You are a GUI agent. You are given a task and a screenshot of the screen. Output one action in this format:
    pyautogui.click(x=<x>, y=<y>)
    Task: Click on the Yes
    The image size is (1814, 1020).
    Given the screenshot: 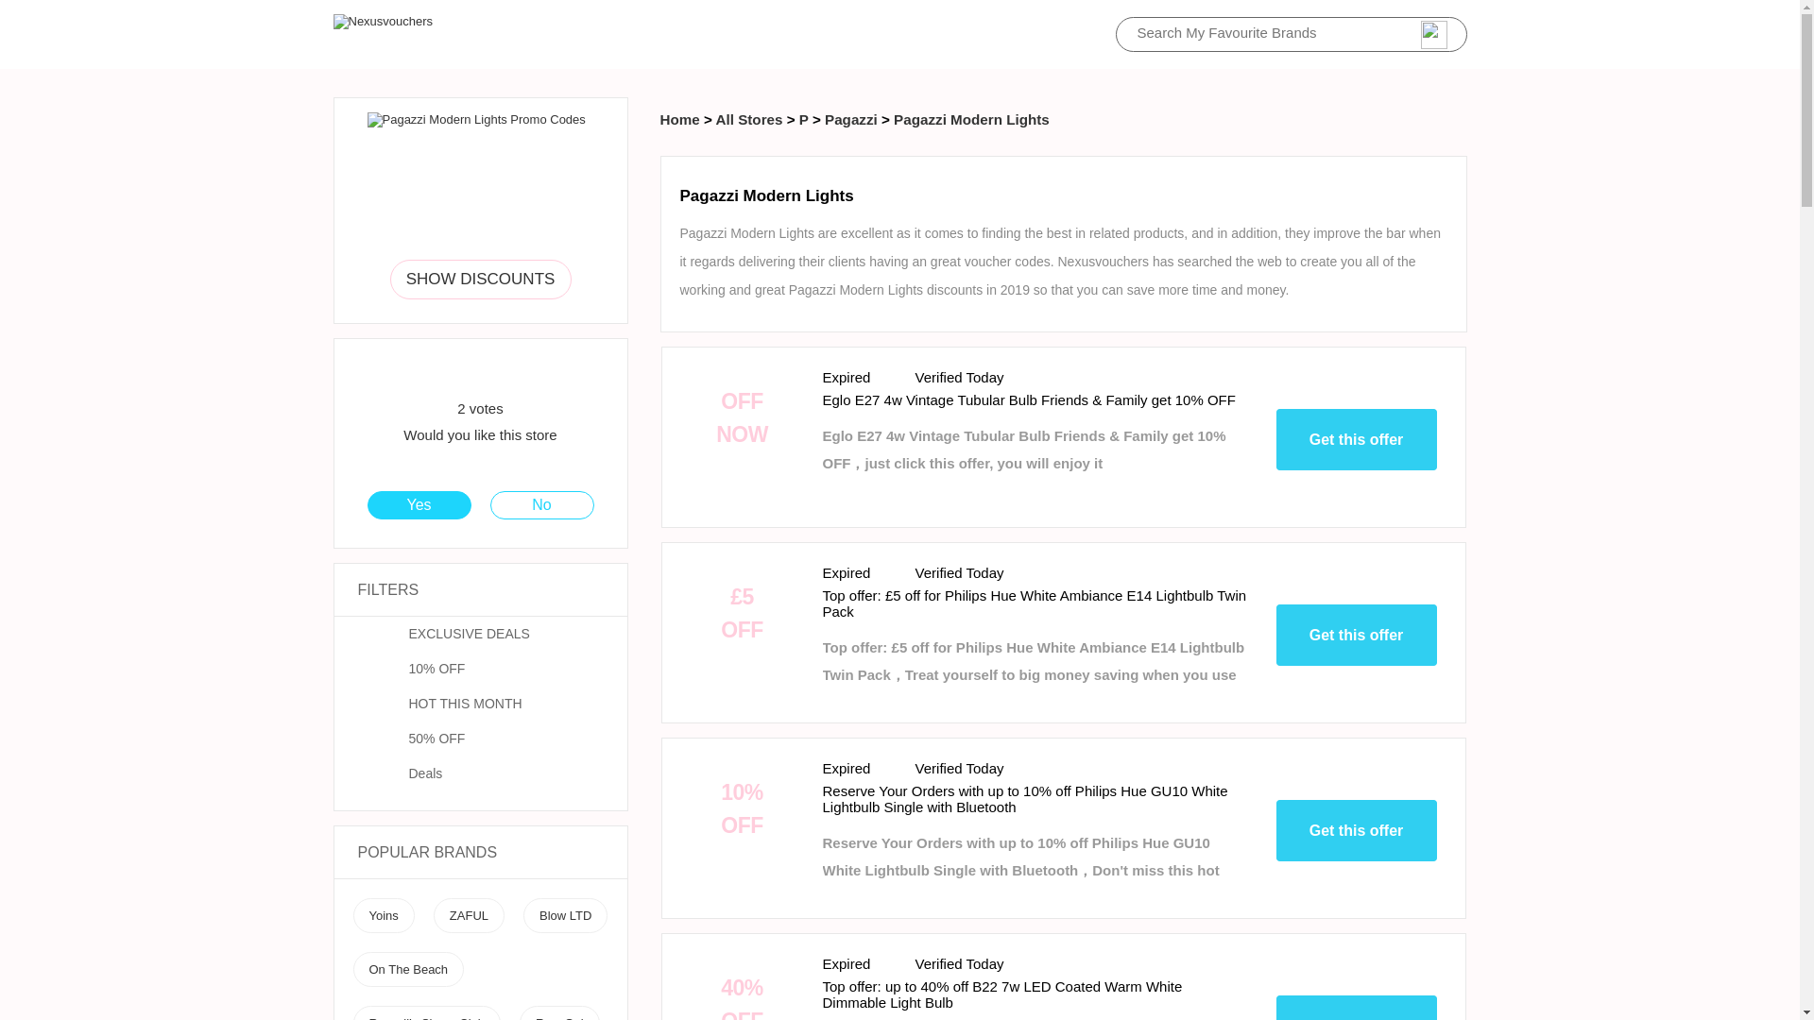 What is the action you would take?
    pyautogui.click(x=419, y=504)
    